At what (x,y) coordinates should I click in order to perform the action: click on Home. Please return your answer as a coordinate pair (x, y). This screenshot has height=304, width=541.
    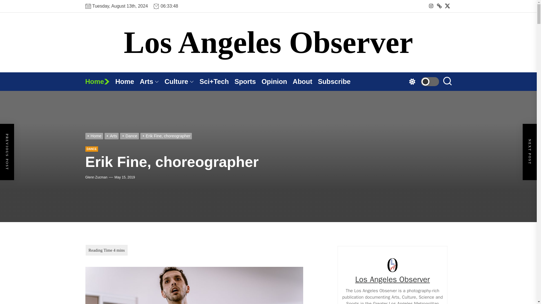
    Looking at the image, I should click on (127, 82).